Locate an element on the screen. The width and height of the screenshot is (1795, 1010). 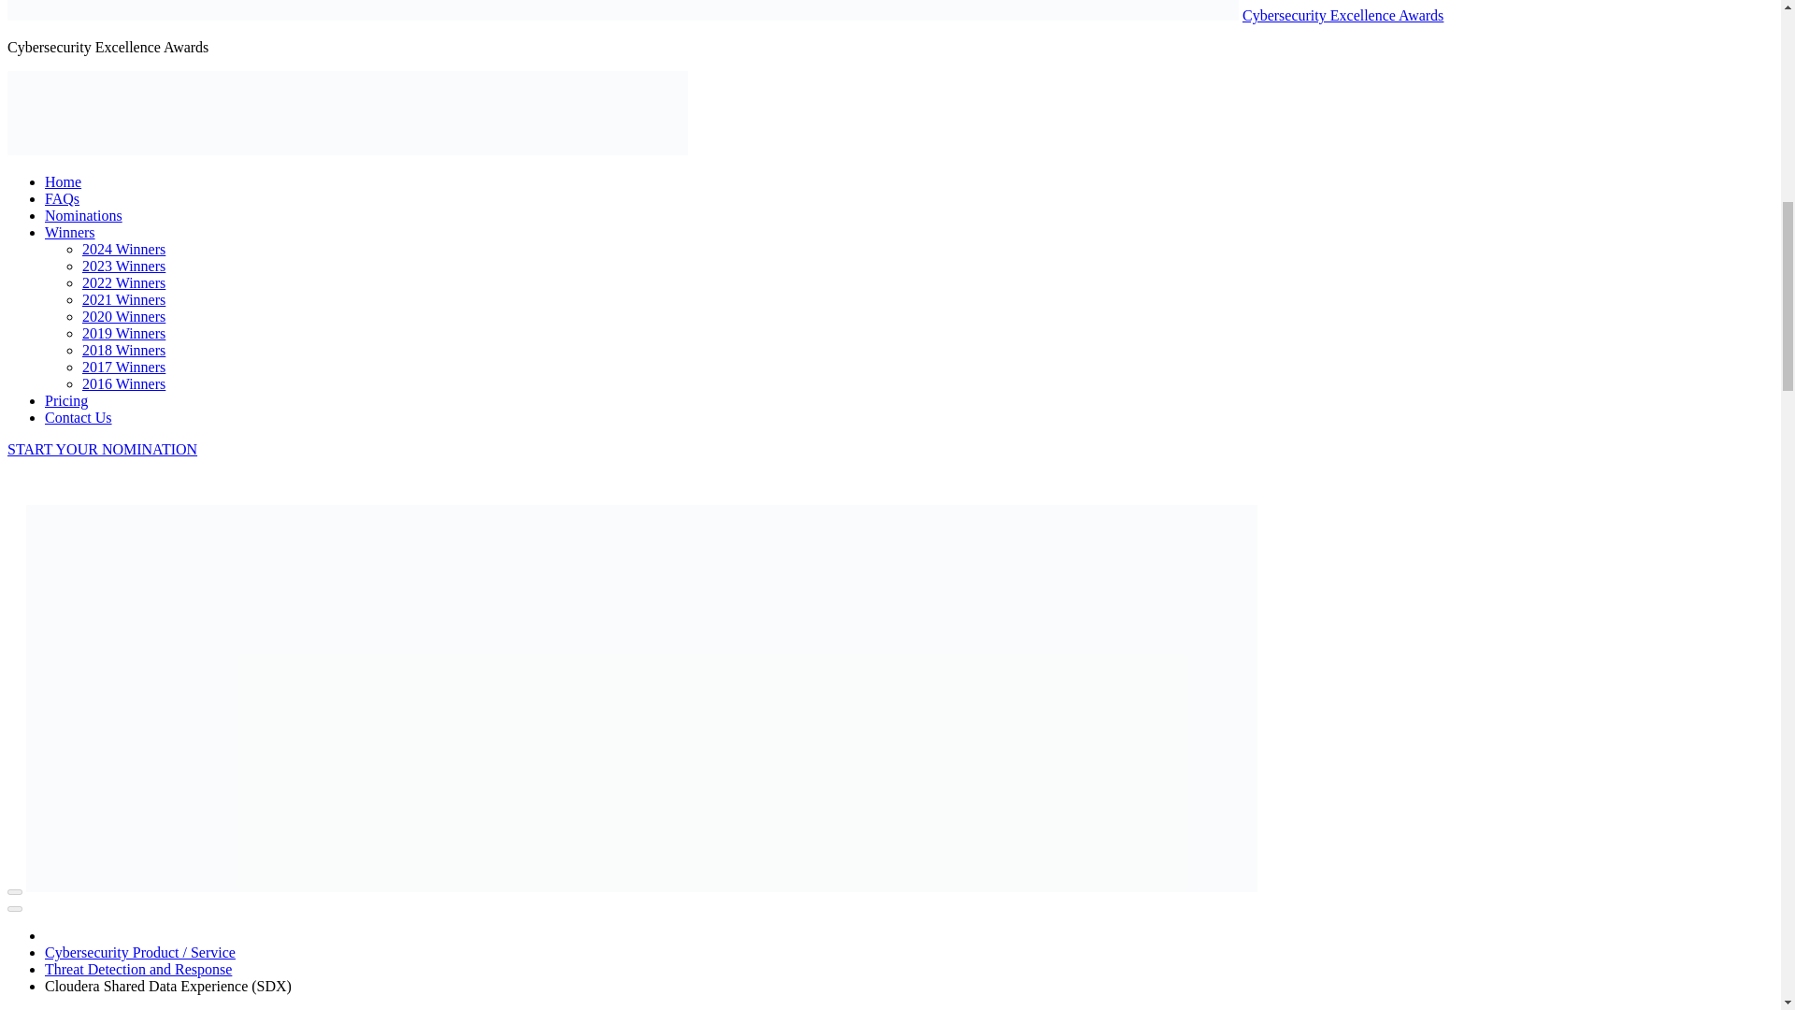
2017 Winners is located at coordinates (123, 367).